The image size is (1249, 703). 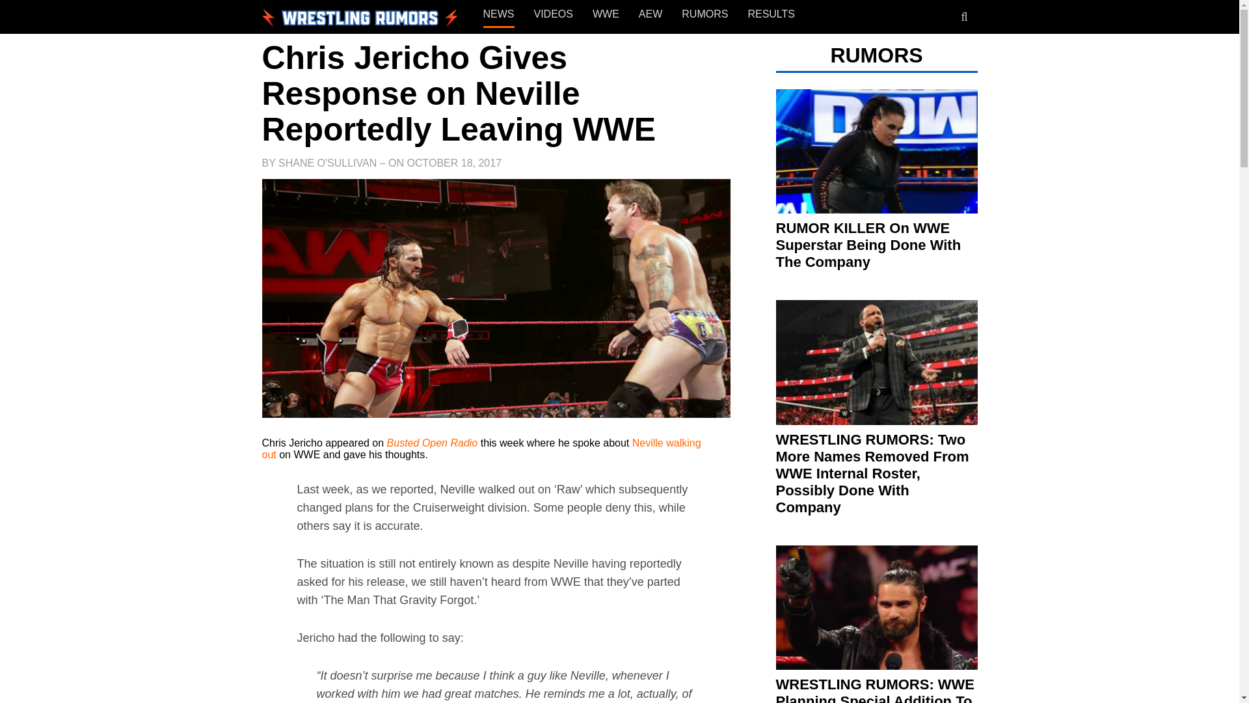 What do you see at coordinates (434, 443) in the screenshot?
I see `Busted Open Radio ` at bounding box center [434, 443].